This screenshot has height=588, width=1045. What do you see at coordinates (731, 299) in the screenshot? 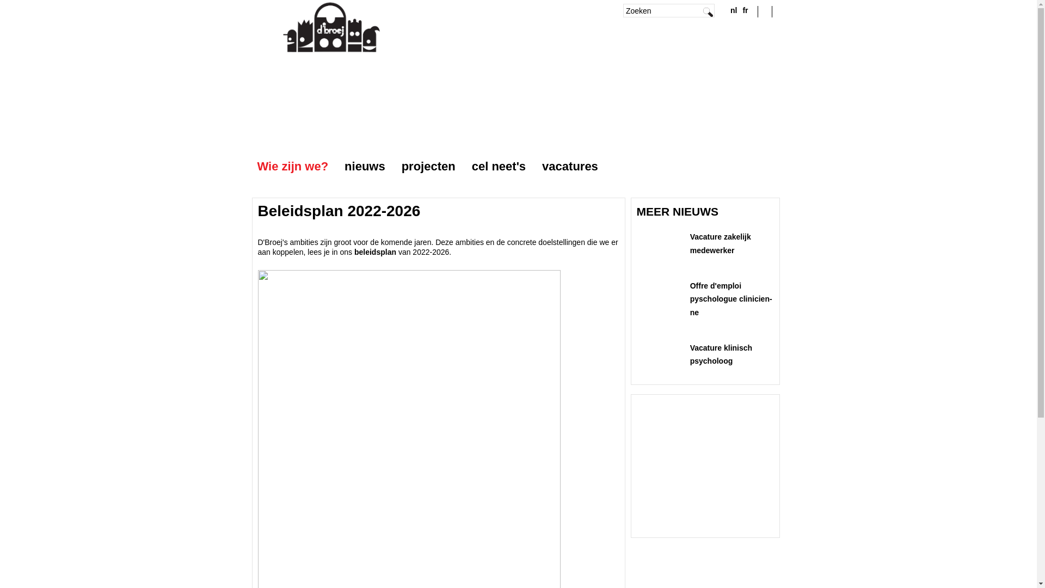
I see `Offre d'emploi pyschologue clinicien-ne` at bounding box center [731, 299].